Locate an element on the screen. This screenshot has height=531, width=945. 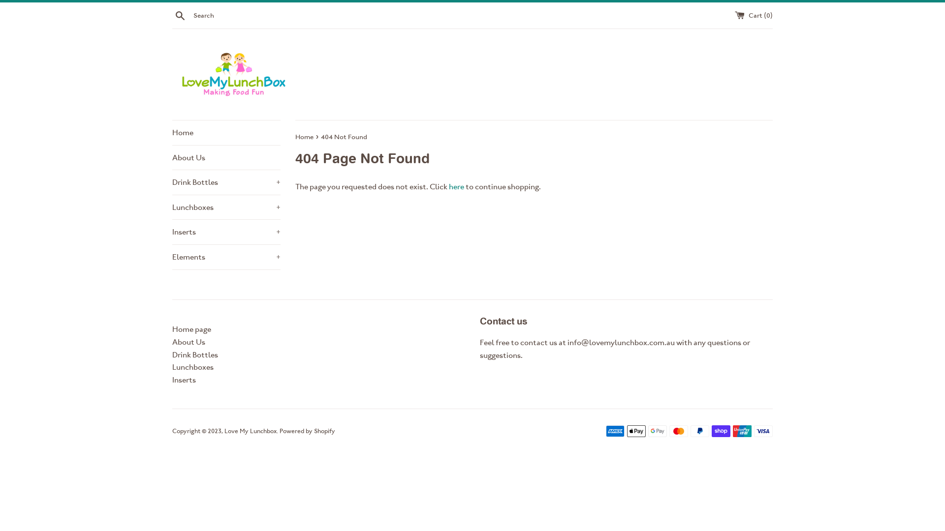
Home is located at coordinates (305, 137).